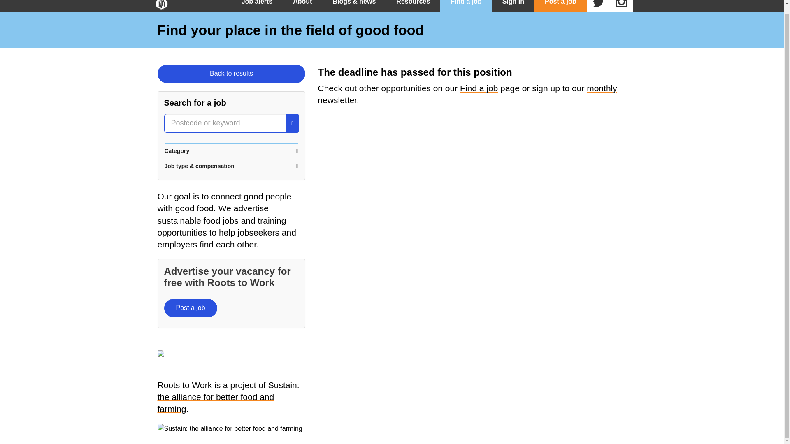 The height and width of the screenshot is (444, 790). Describe the element at coordinates (228, 397) in the screenshot. I see `Sustain: the alliance for better food and farming` at that location.